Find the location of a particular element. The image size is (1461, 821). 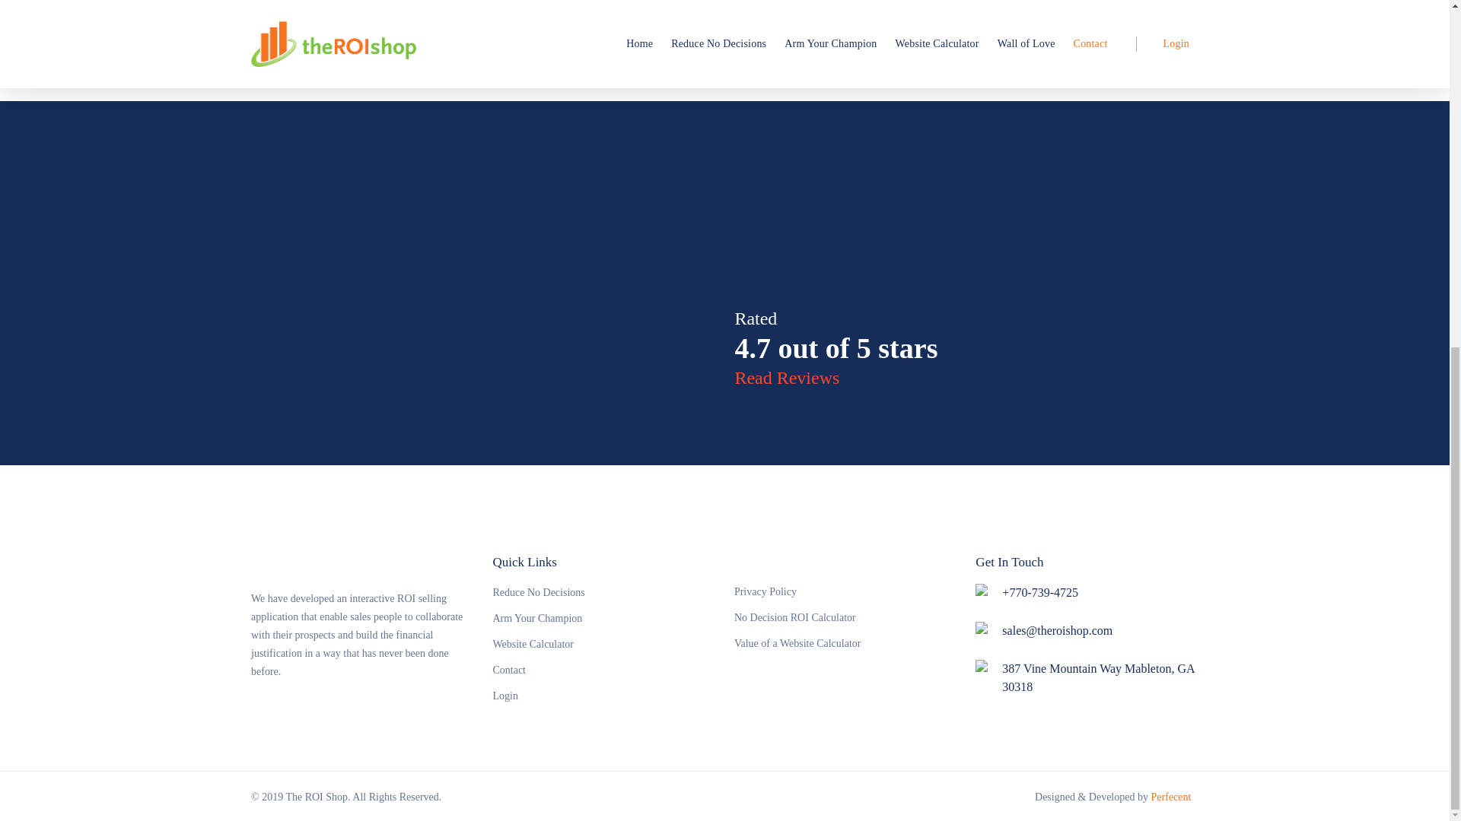

Privacy Policy is located at coordinates (845, 593).